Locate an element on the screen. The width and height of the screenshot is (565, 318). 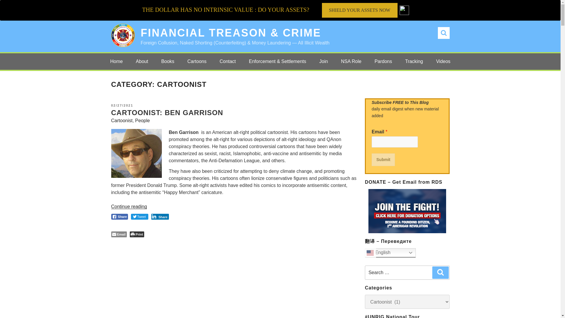
Print is located at coordinates (137, 234).